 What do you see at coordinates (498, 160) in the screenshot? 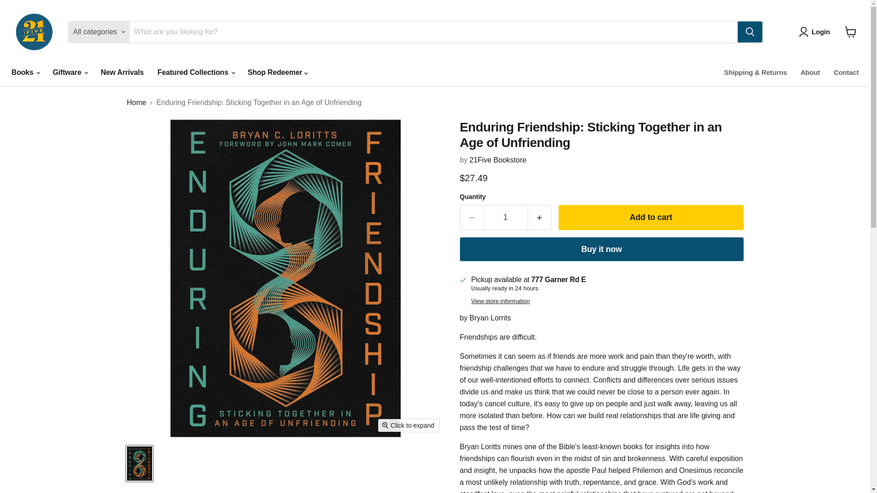
I see `21Five Bookstore` at bounding box center [498, 160].